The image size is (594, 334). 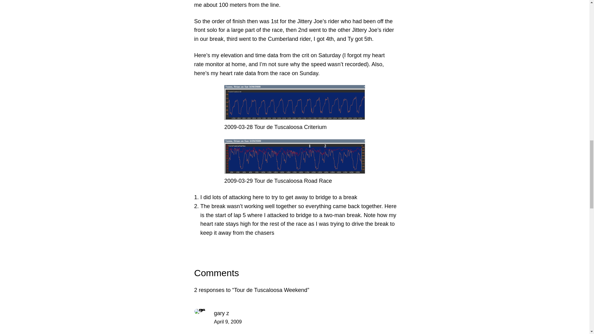 I want to click on 2009-03-28 Tour de Tuscaloosa Criterium, so click(x=295, y=102).